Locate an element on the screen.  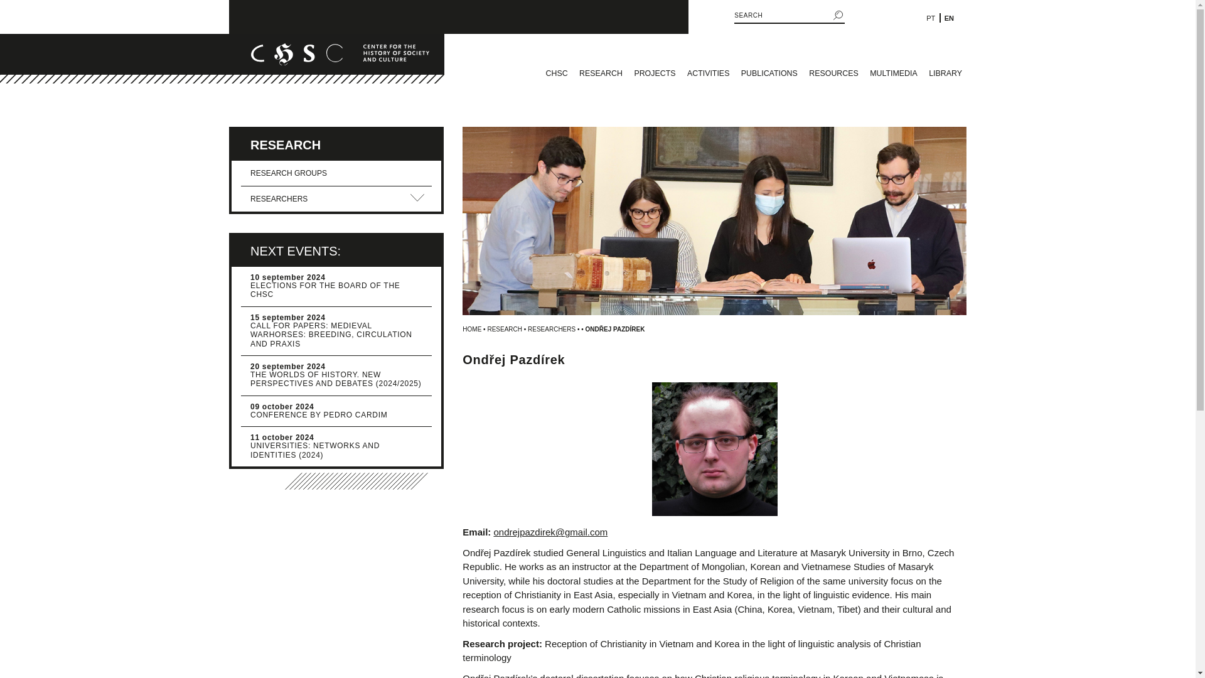
Ir para CHSC. is located at coordinates (472, 329).